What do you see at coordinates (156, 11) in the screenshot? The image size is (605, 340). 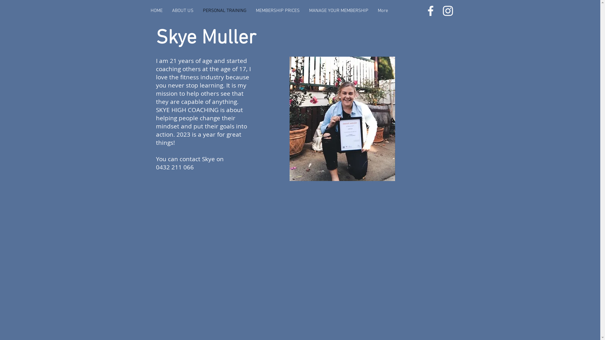 I see `HOME` at bounding box center [156, 11].